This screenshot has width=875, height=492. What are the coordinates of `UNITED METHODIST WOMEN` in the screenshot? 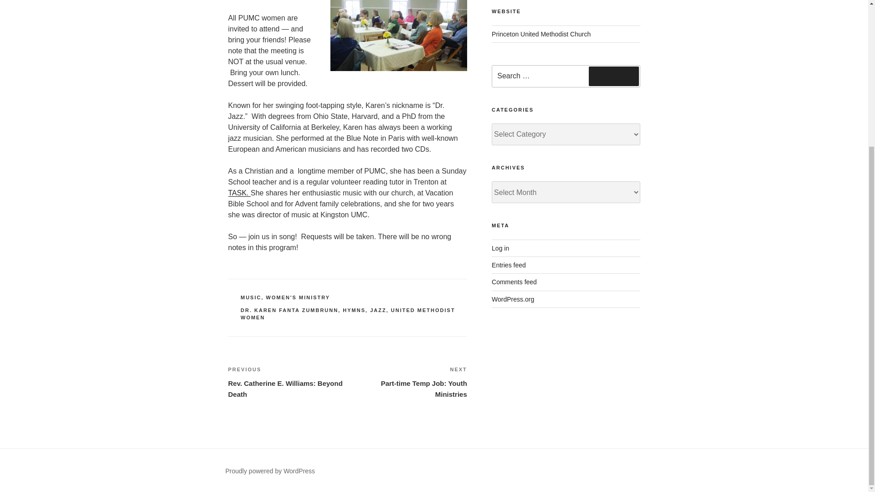 It's located at (270, 471).